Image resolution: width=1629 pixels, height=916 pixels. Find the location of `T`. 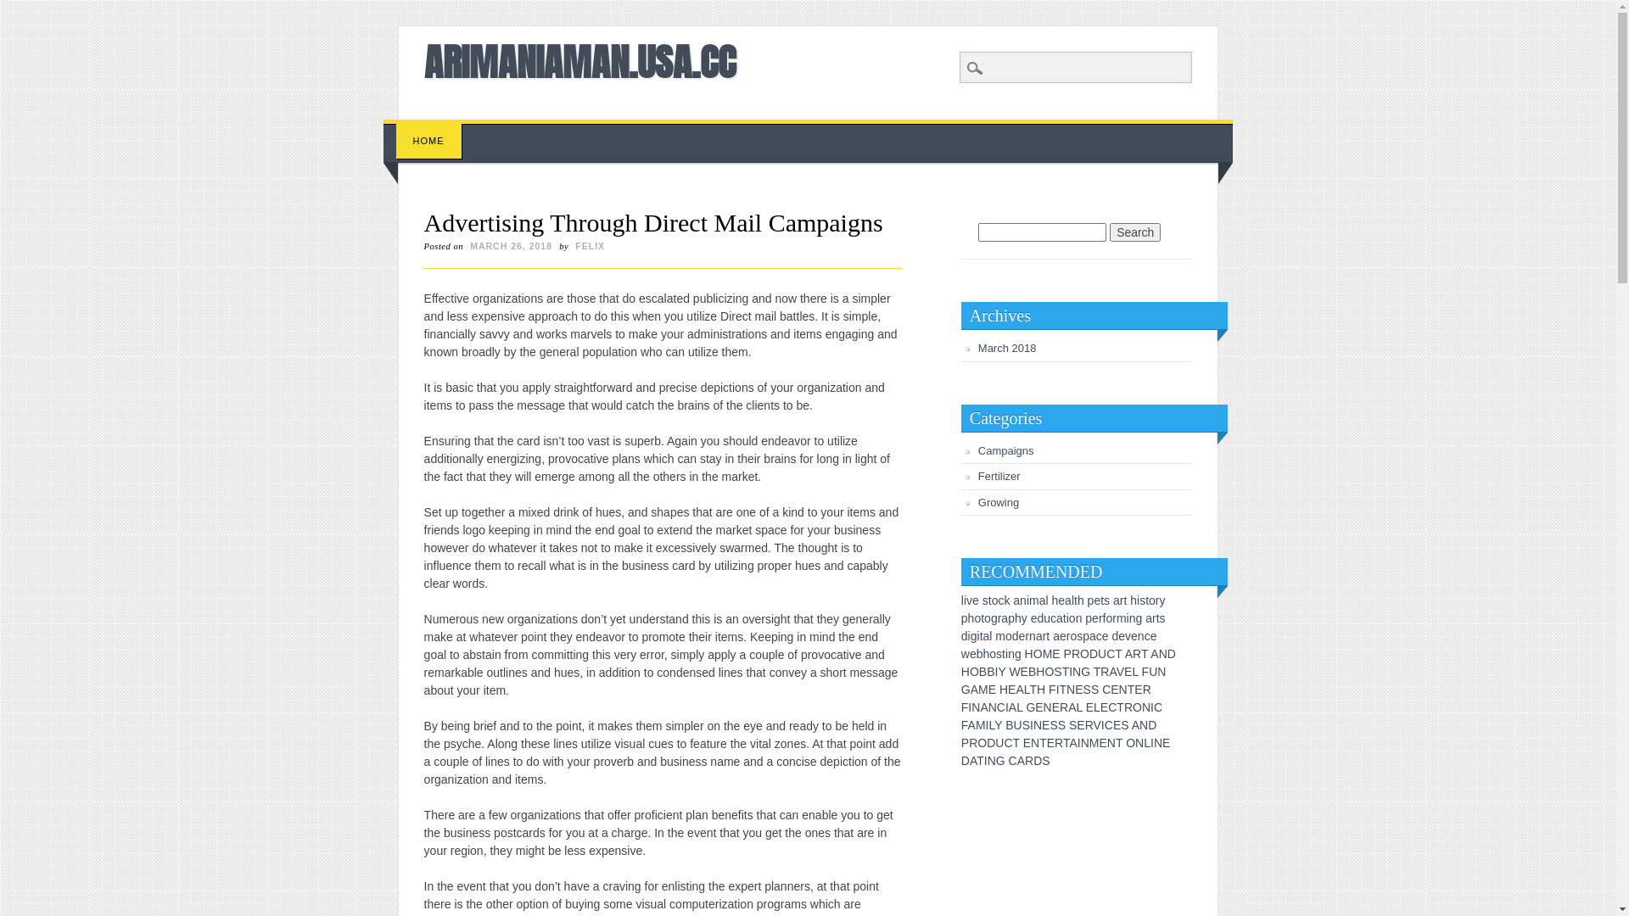

T is located at coordinates (1066, 672).